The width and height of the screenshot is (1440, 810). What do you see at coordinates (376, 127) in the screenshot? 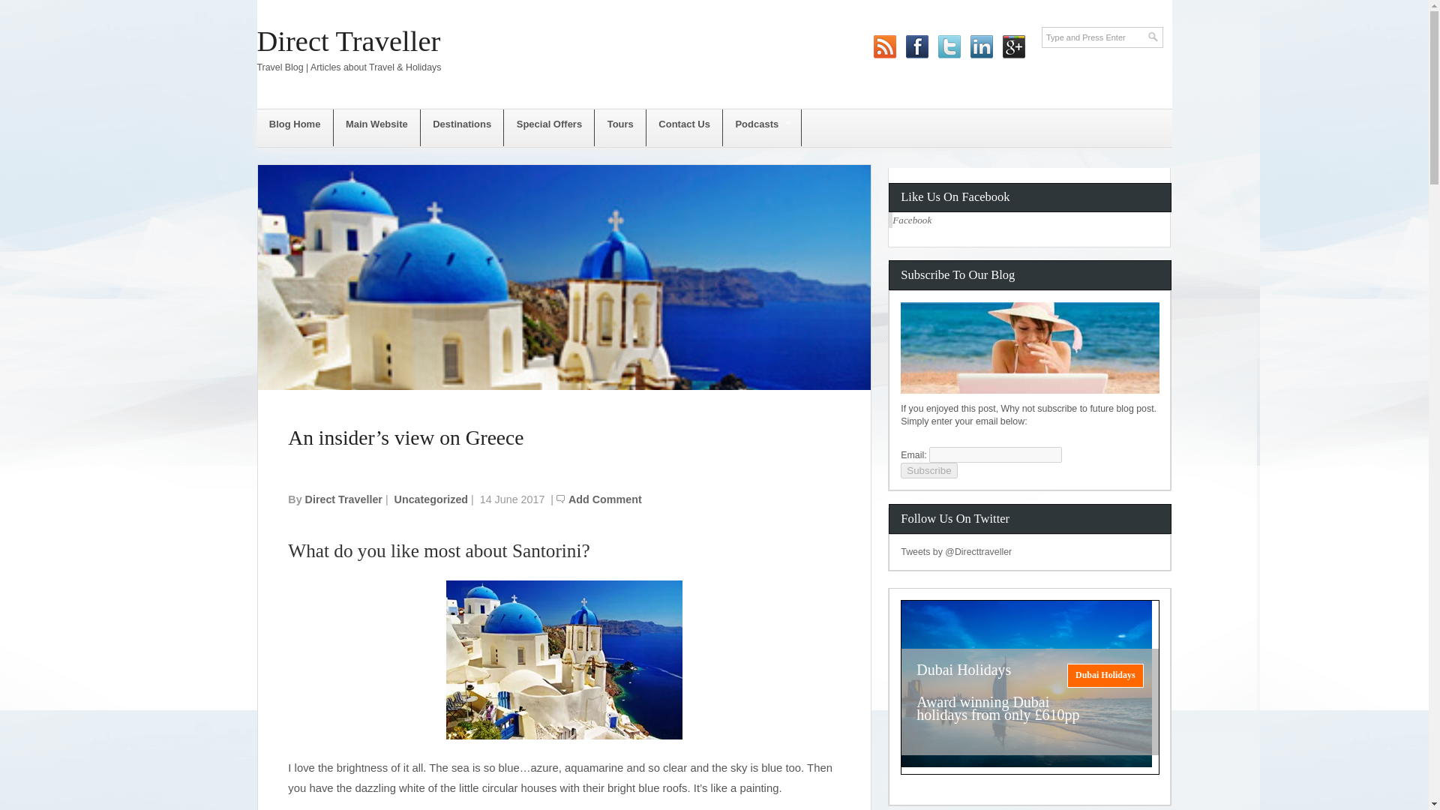
I see `Main Website` at bounding box center [376, 127].